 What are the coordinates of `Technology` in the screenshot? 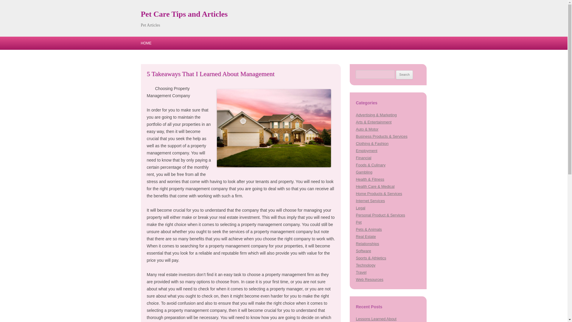 It's located at (365, 265).